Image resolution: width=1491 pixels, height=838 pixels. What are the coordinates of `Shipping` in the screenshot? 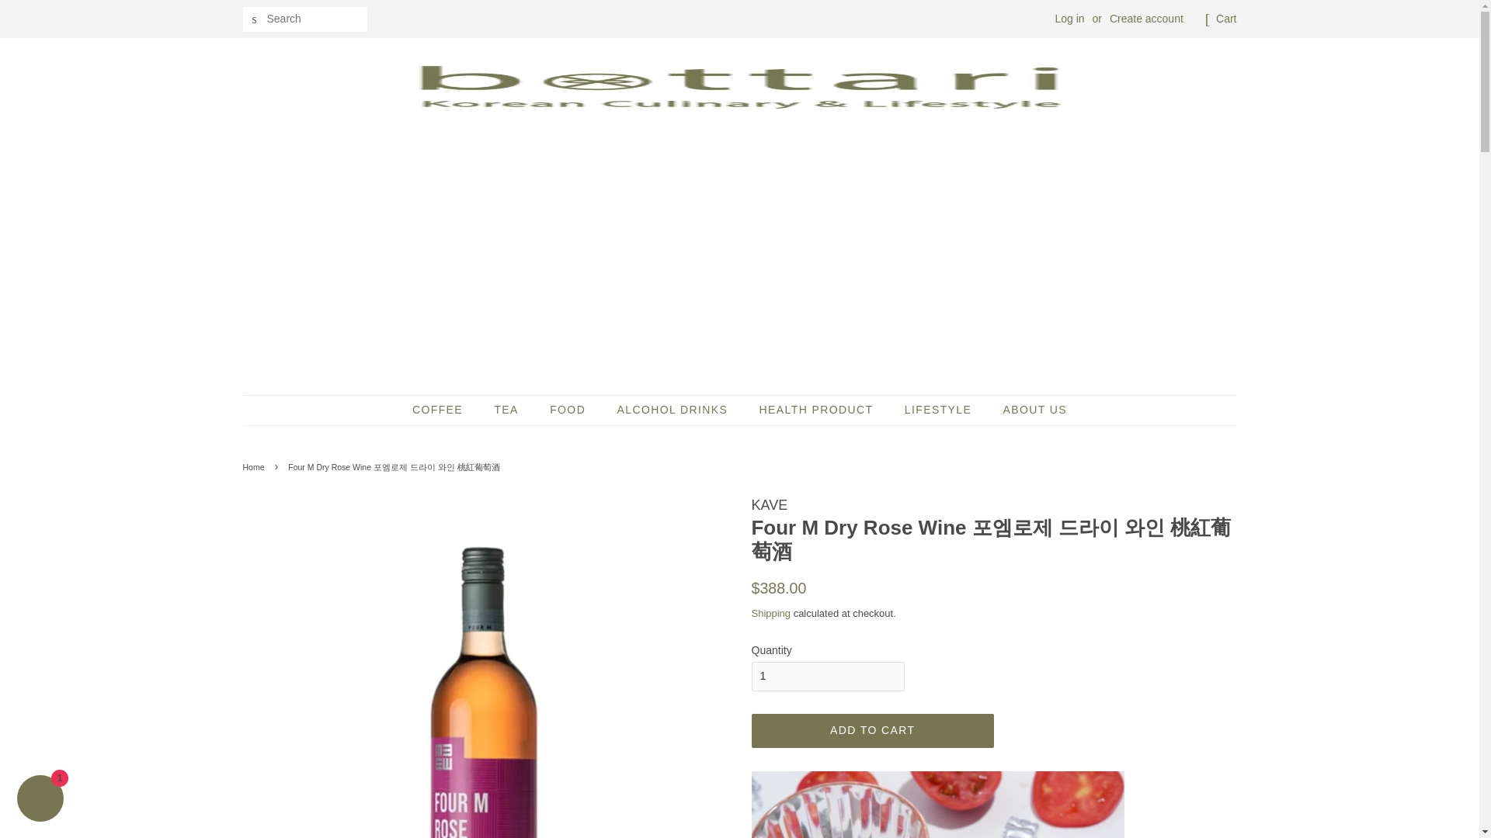 It's located at (771, 613).